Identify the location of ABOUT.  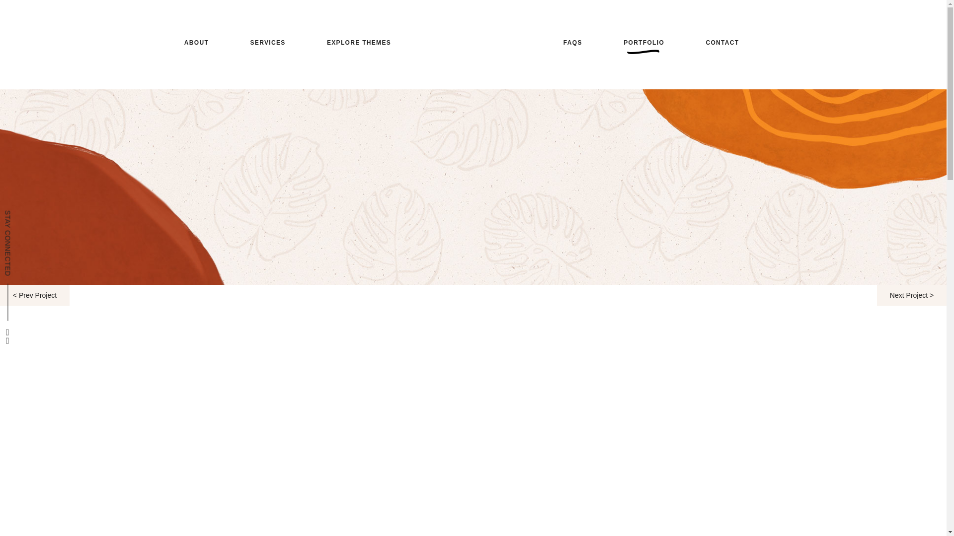
(196, 42).